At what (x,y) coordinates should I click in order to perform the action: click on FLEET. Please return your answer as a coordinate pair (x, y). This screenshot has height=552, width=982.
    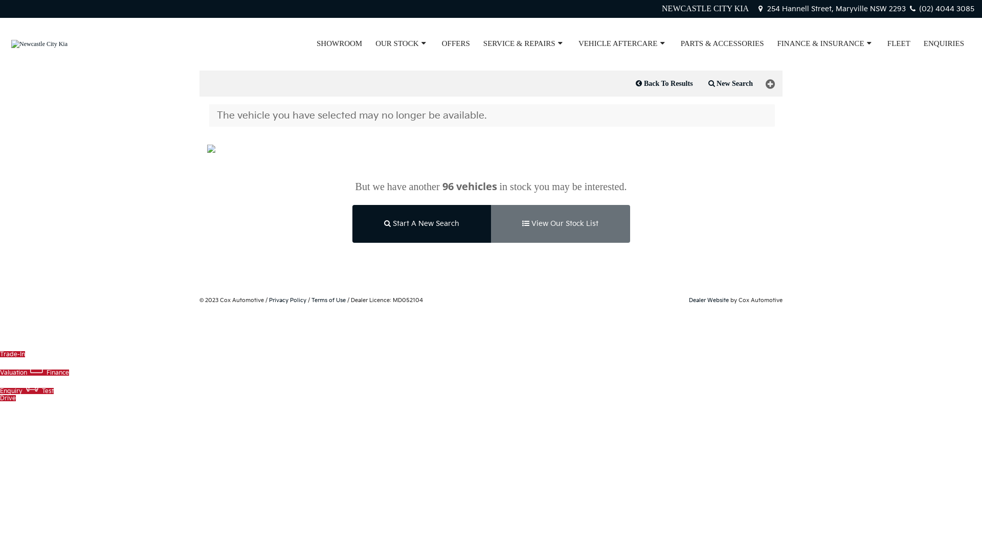
    Looking at the image, I should click on (899, 43).